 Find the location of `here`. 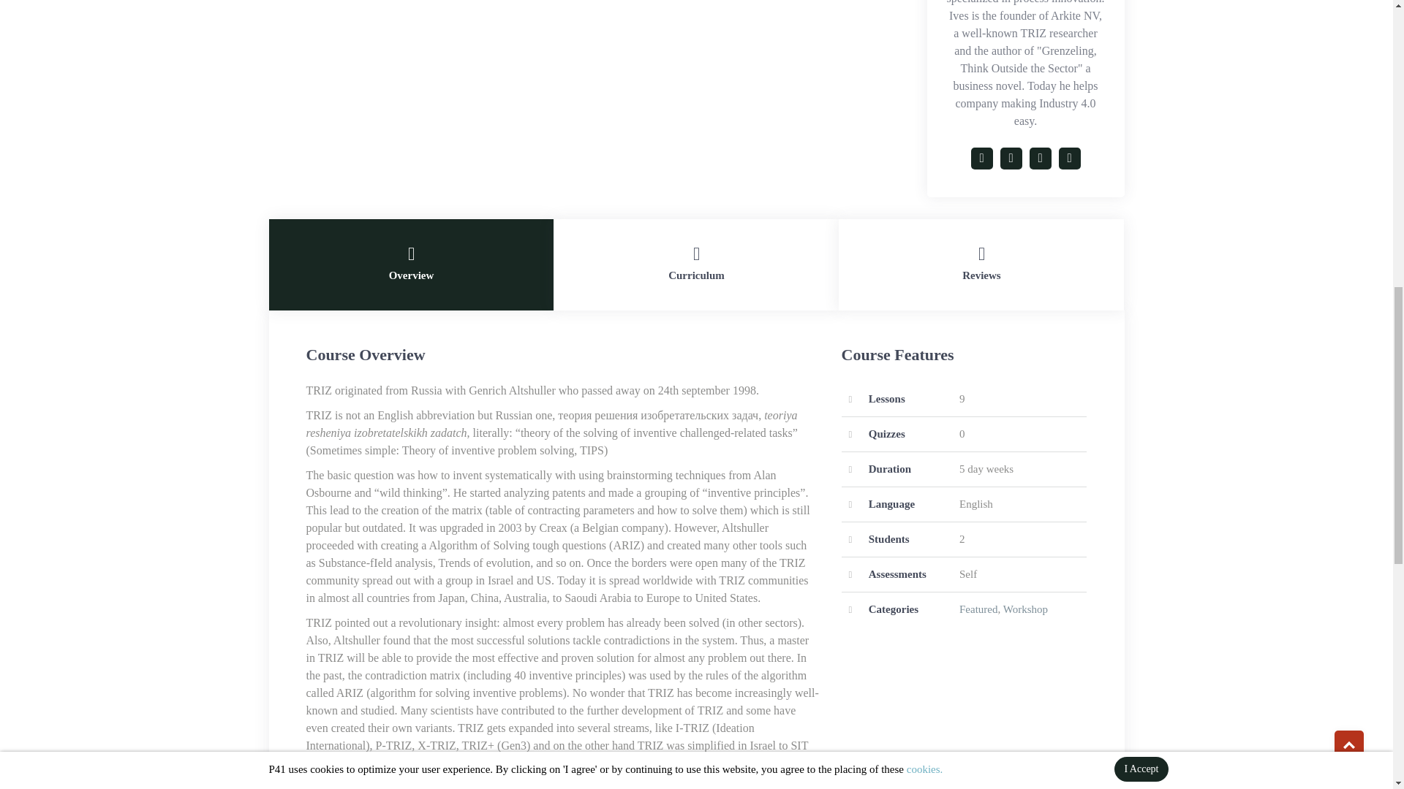

here is located at coordinates (777, 763).